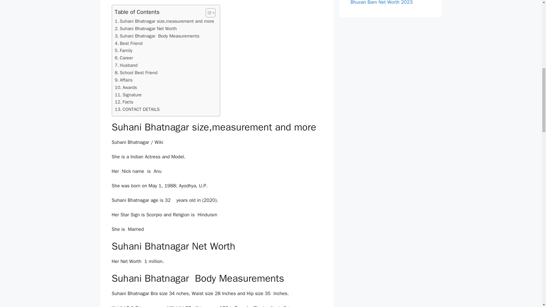 The height and width of the screenshot is (307, 546). Describe the element at coordinates (129, 43) in the screenshot. I see `Best Friend` at that location.